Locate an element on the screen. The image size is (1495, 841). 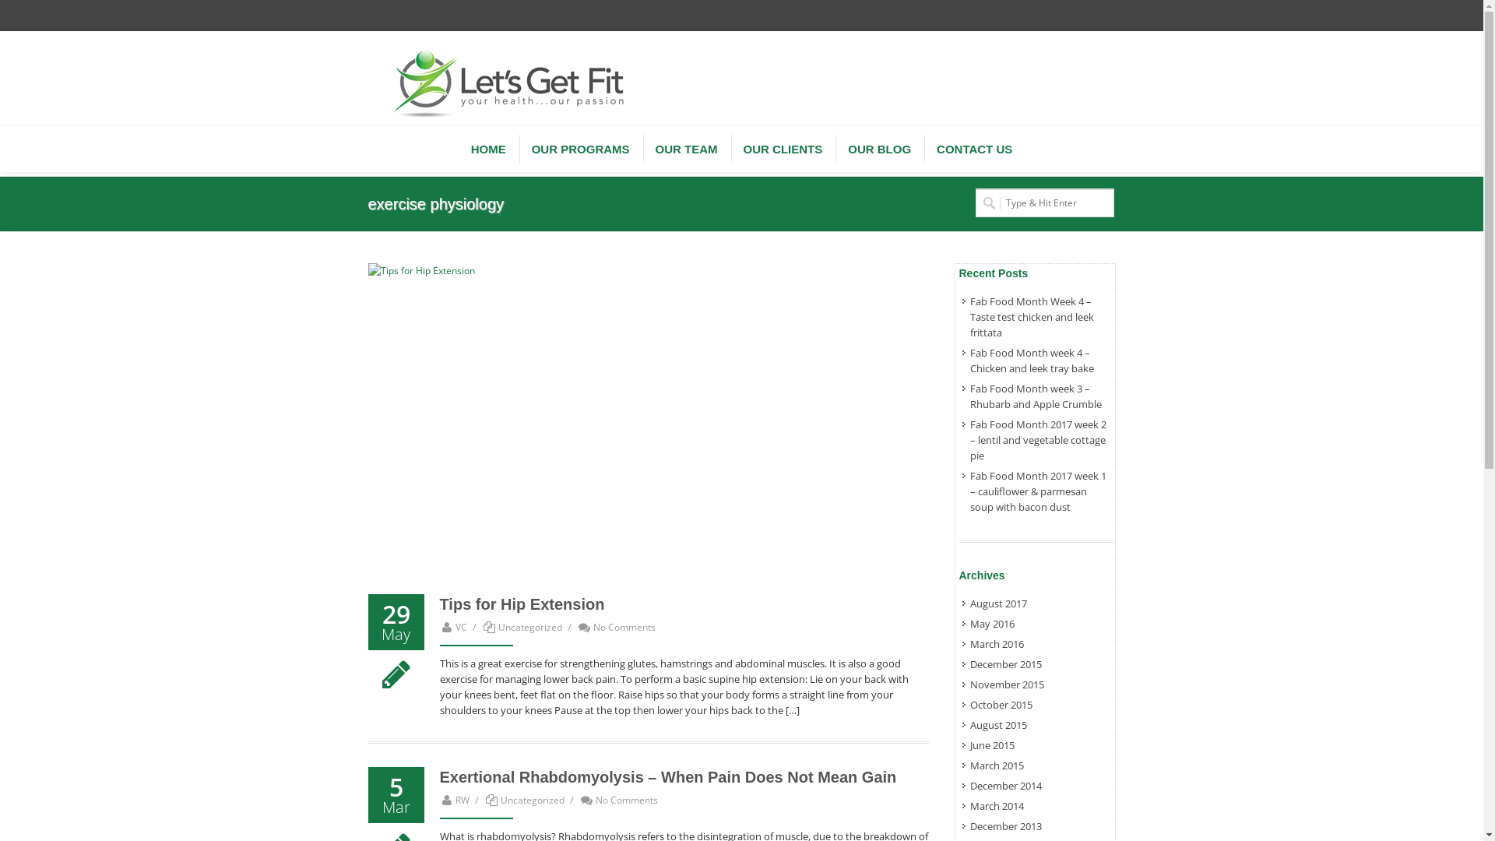
March 2016 is located at coordinates (994, 644).